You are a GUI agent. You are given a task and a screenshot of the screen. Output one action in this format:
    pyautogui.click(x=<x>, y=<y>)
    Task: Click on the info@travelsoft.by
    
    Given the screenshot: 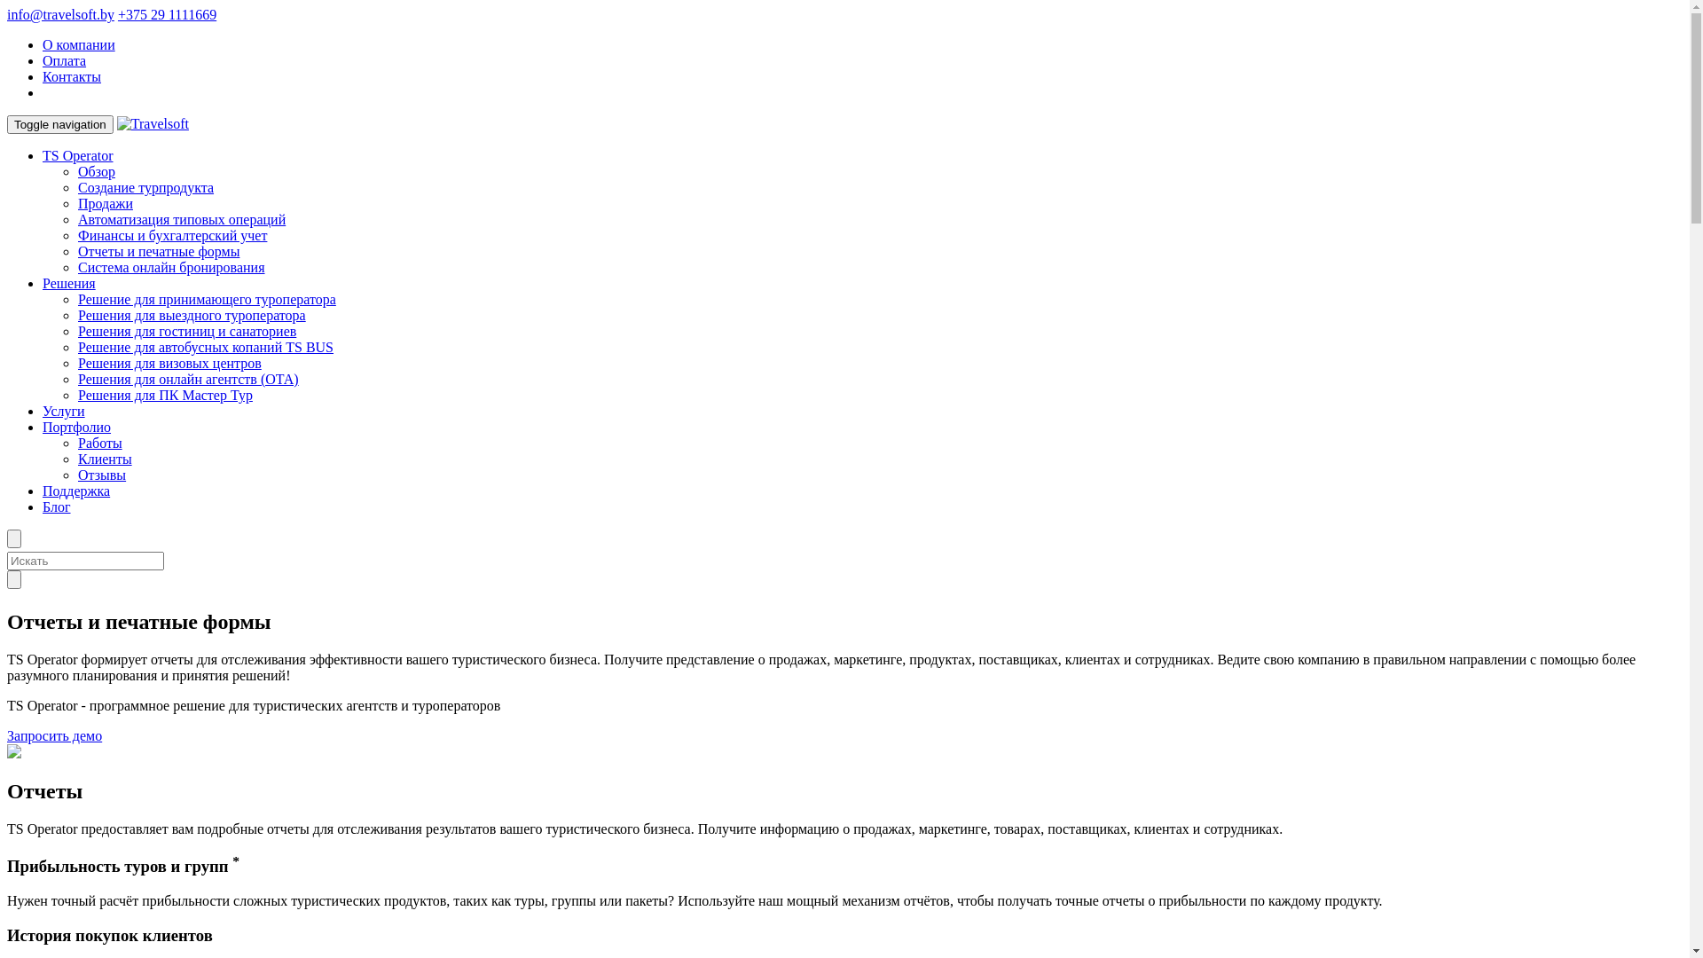 What is the action you would take?
    pyautogui.click(x=60, y=14)
    